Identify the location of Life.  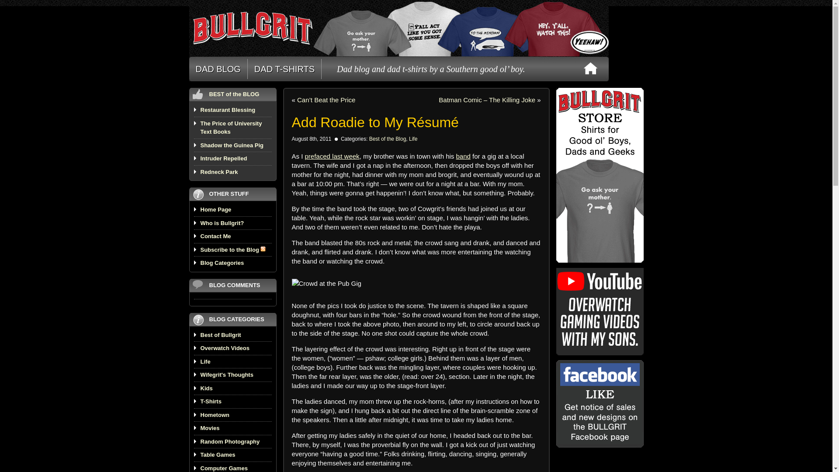
(205, 361).